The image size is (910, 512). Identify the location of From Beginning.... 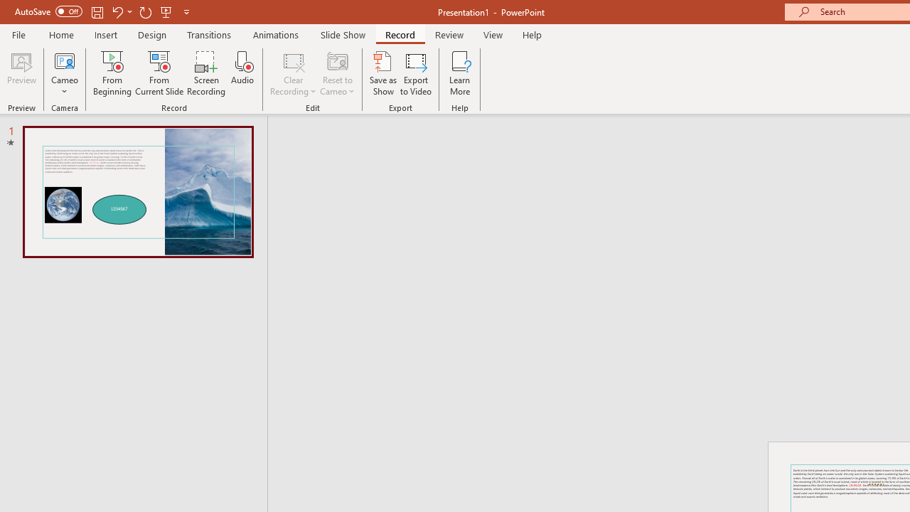
(112, 73).